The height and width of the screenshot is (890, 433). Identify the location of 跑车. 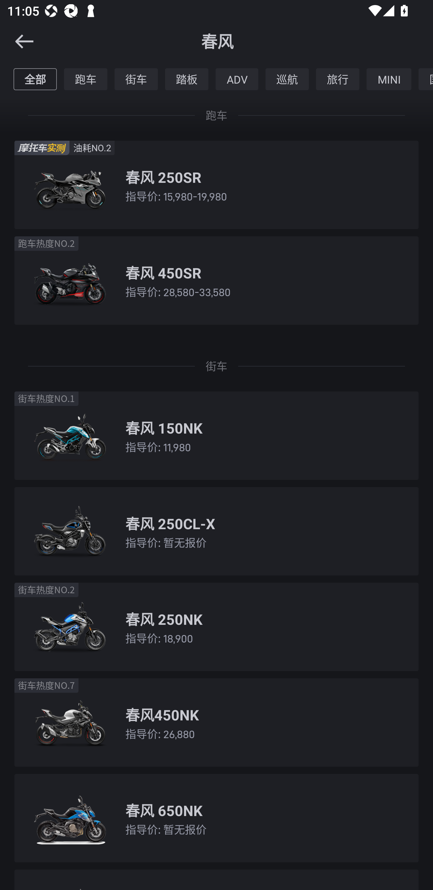
(86, 79).